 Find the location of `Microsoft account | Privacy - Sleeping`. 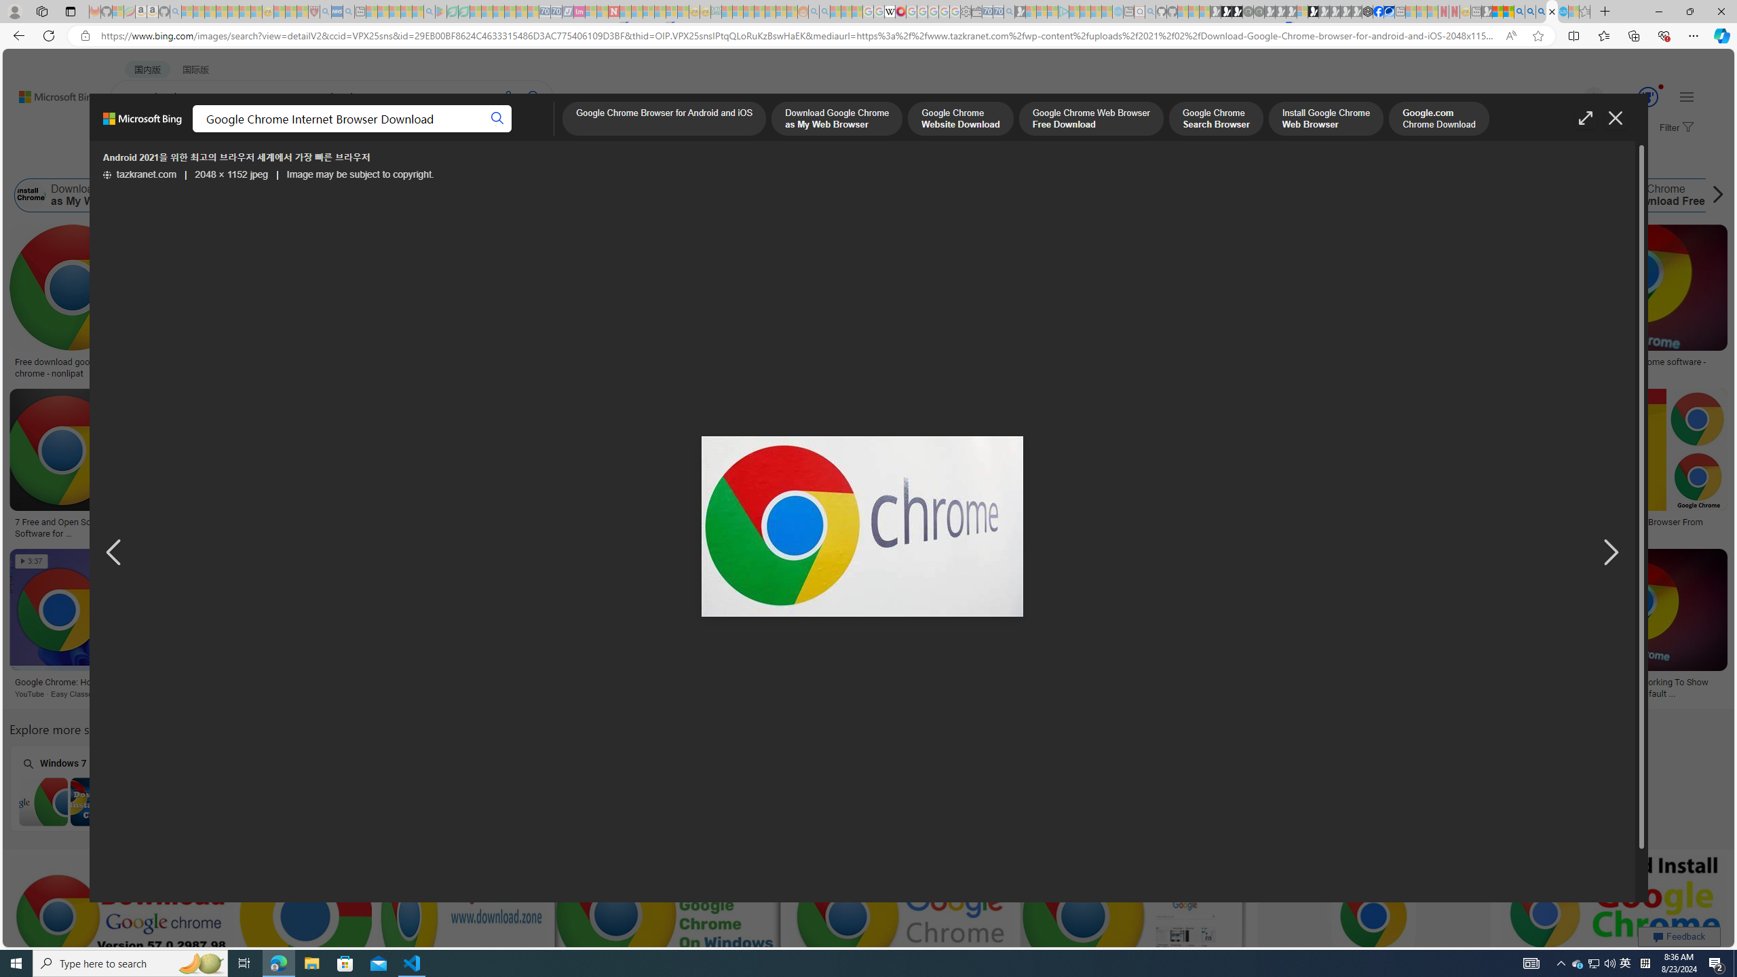

Microsoft account | Privacy - Sleeping is located at coordinates (1052, 12).